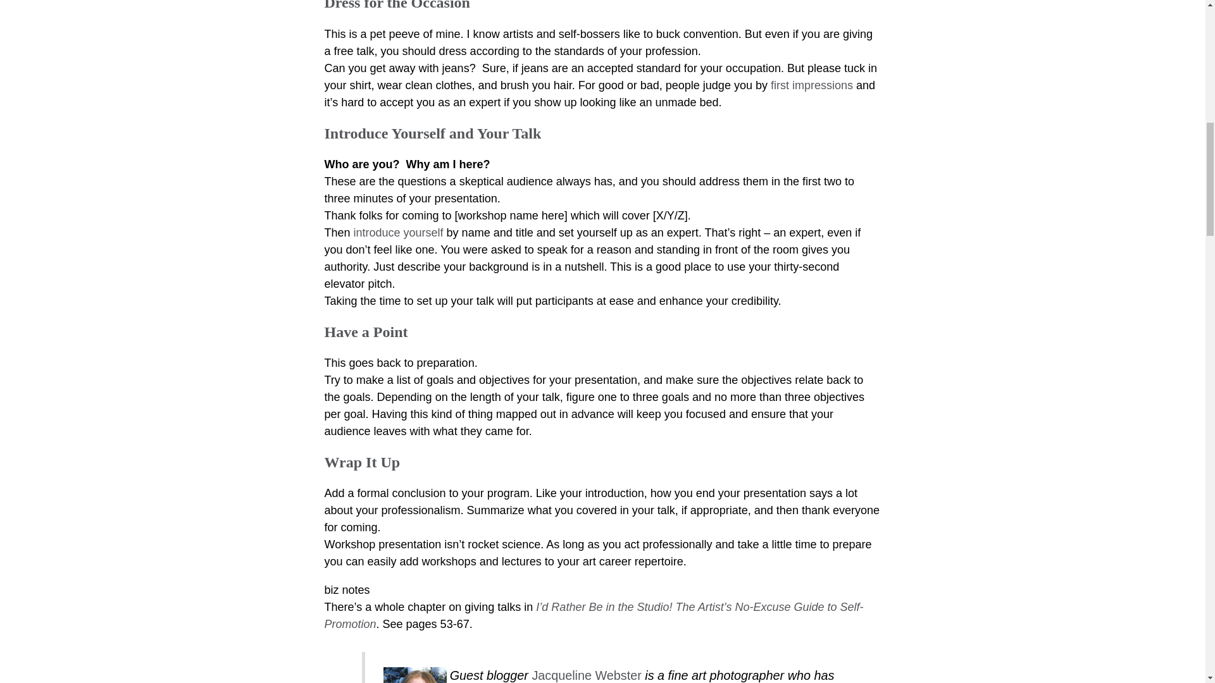 Image resolution: width=1215 pixels, height=683 pixels. I want to click on Jacqueline Webster, so click(586, 674).